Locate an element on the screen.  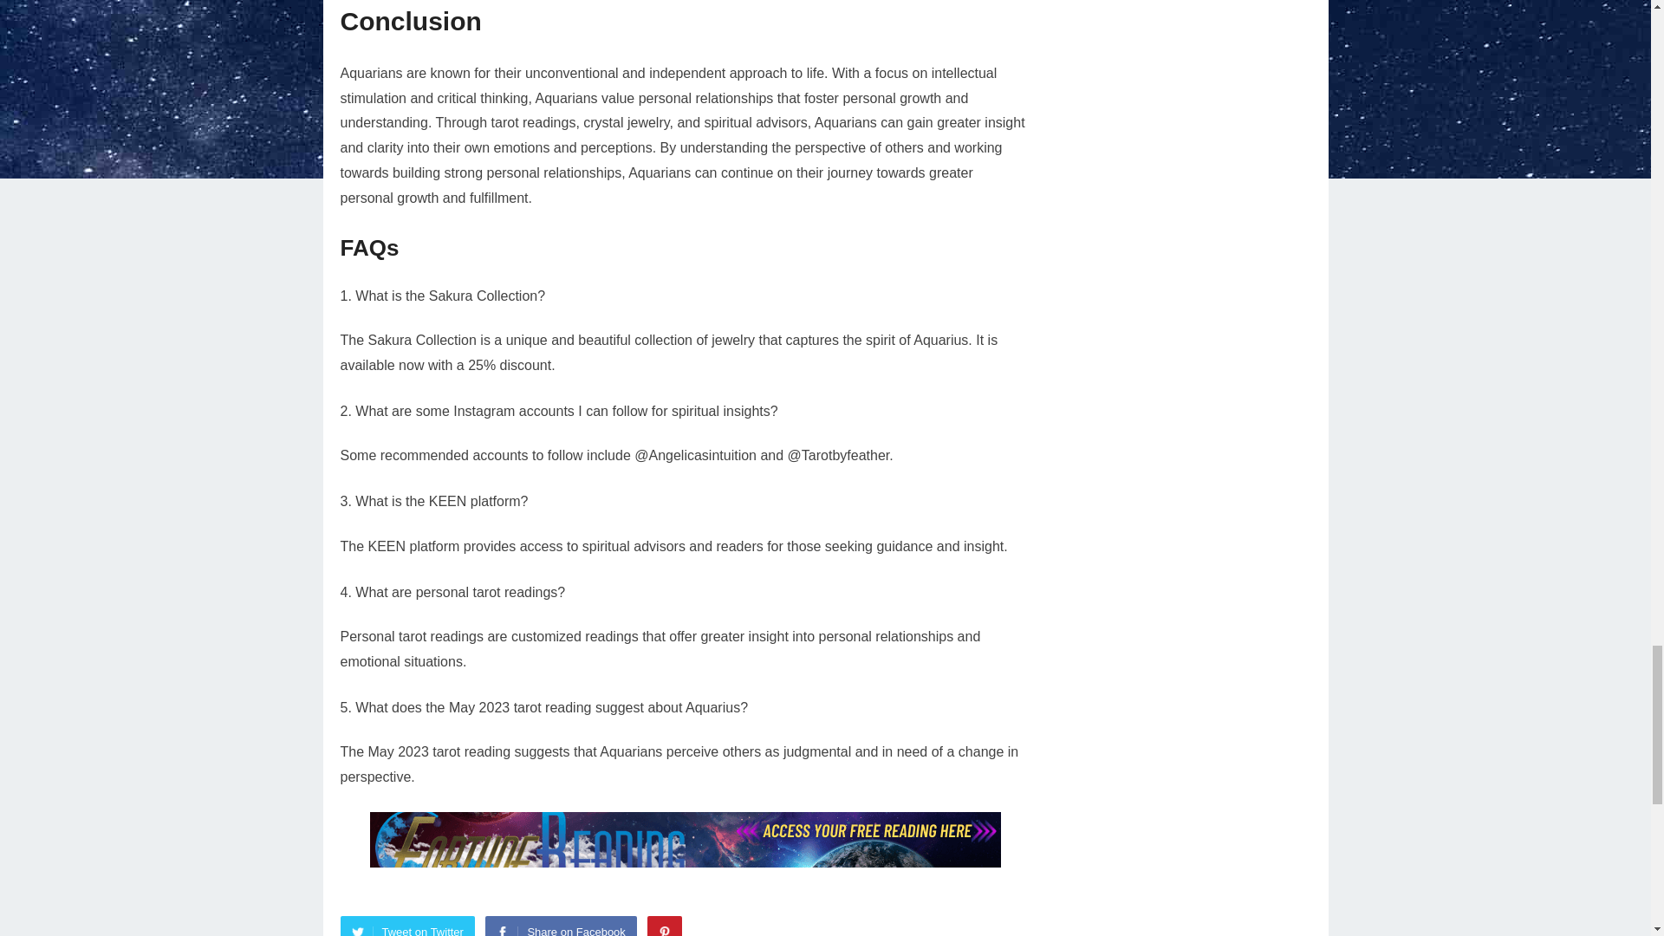
Tweet on Twitter is located at coordinates (406, 926).